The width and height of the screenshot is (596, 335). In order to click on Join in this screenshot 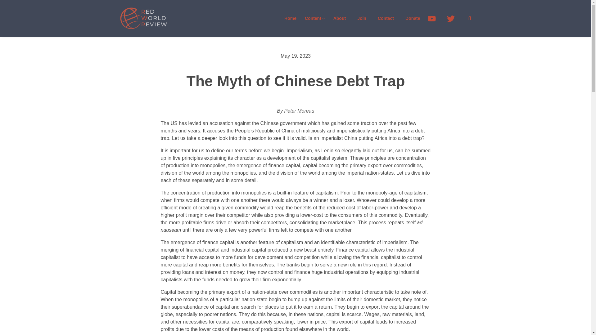, I will do `click(362, 18)`.